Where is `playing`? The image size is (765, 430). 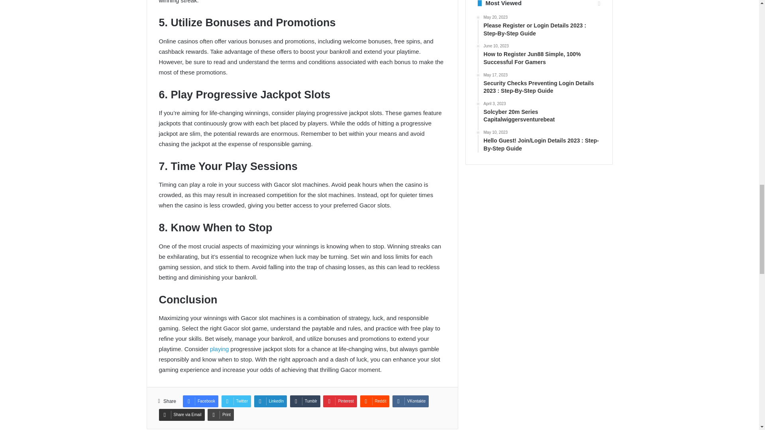 playing is located at coordinates (219, 349).